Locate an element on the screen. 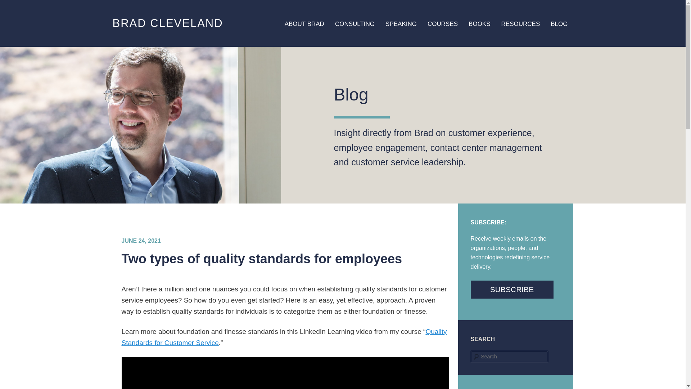  SUBSCRIBE is located at coordinates (512, 290).